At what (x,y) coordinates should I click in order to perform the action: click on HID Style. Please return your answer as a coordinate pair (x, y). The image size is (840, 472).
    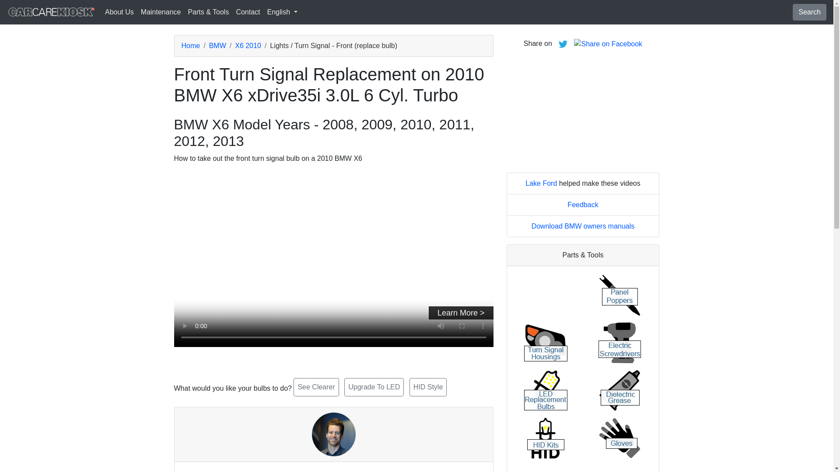
    Looking at the image, I should click on (428, 387).